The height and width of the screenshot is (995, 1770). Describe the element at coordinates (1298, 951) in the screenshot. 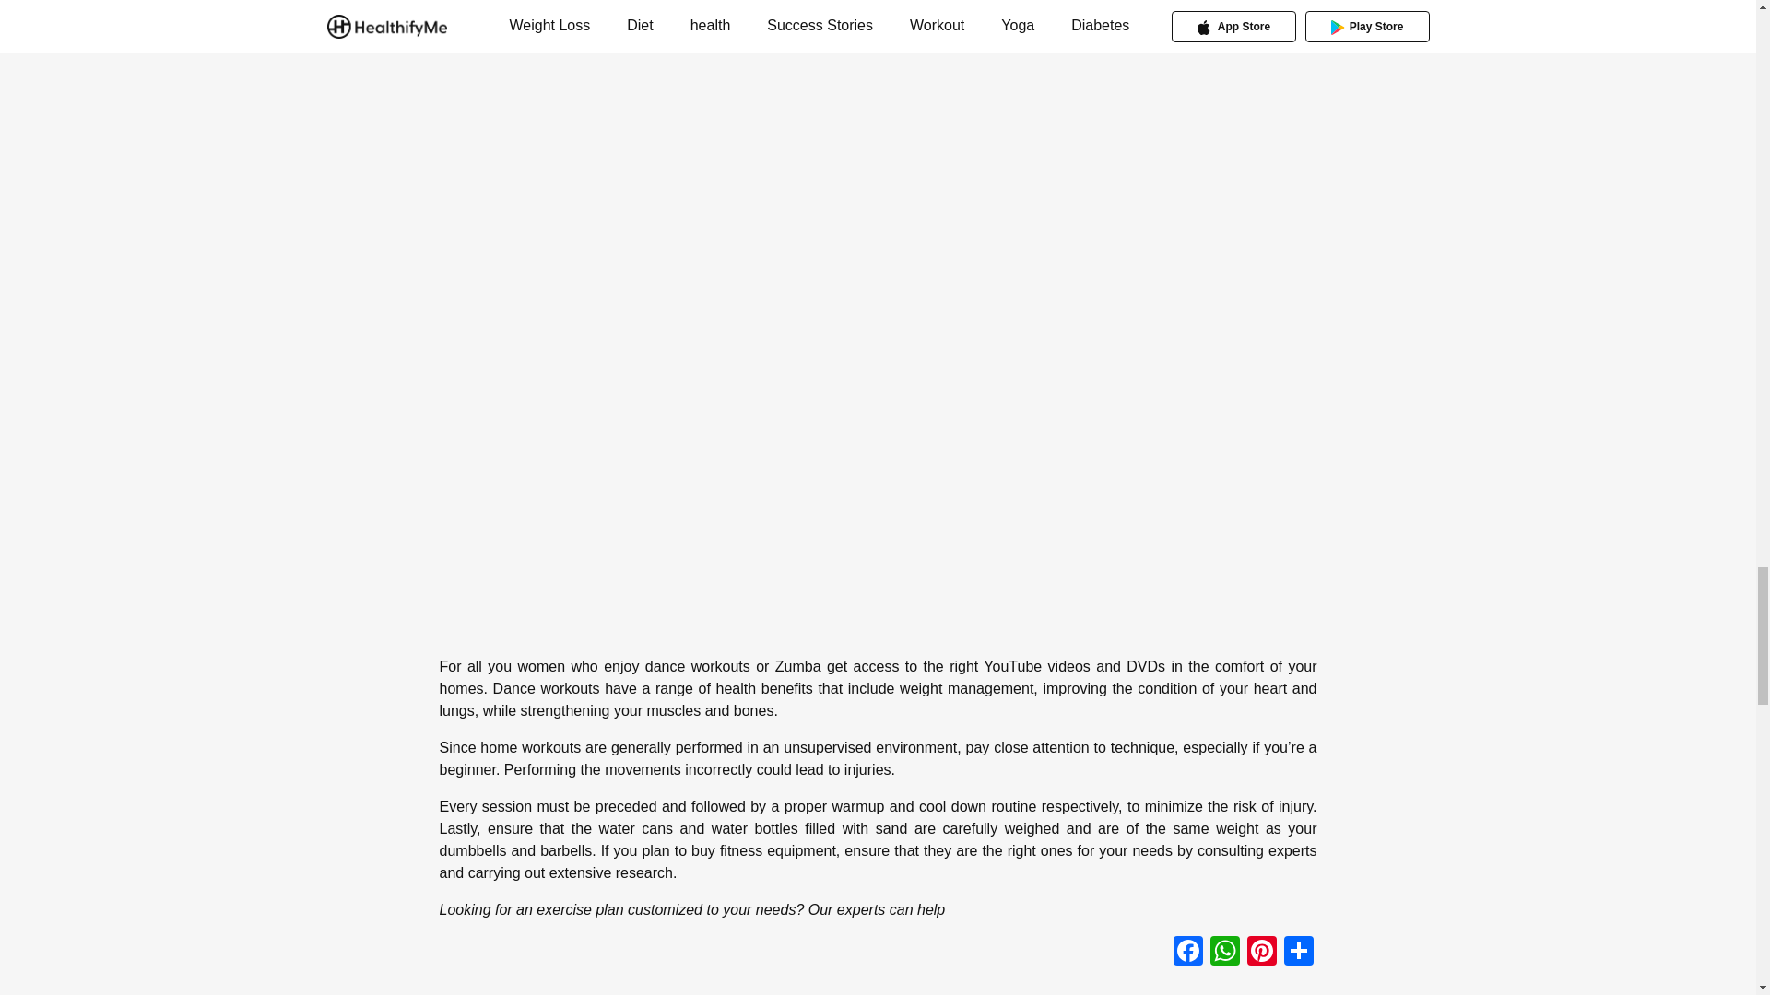

I see `Share` at that location.